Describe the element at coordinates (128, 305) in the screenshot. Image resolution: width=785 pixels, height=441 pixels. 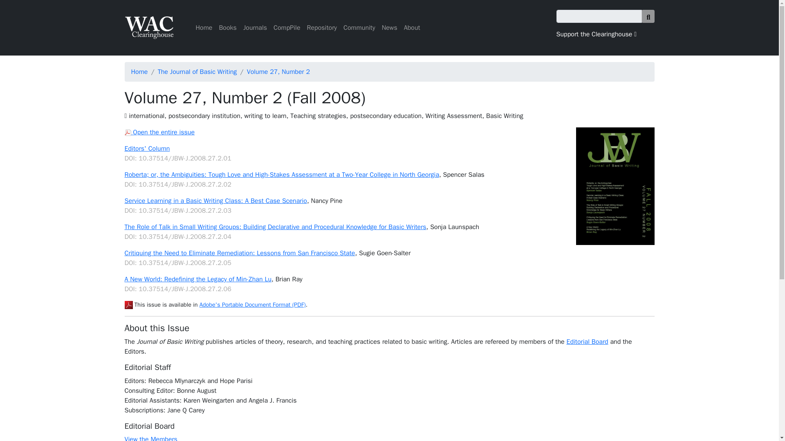
I see `Install Acrobat Reader` at that location.